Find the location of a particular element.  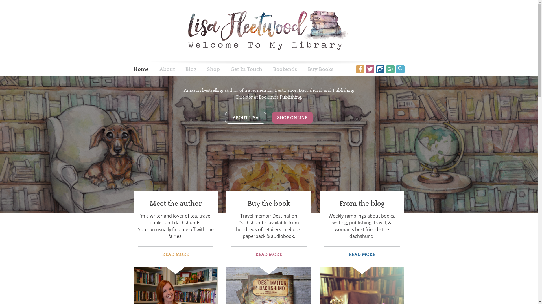

Blog is located at coordinates (191, 70).